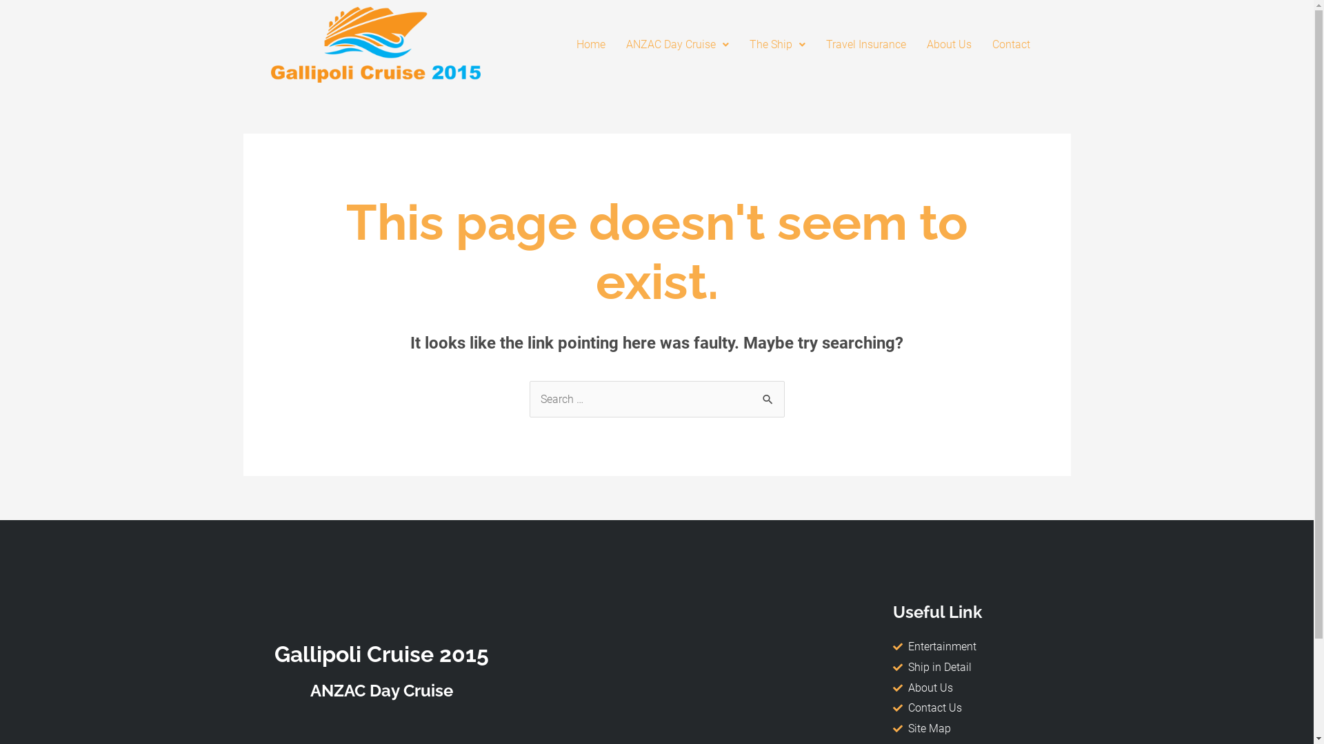  Describe the element at coordinates (971, 708) in the screenshot. I see `Contact Us` at that location.